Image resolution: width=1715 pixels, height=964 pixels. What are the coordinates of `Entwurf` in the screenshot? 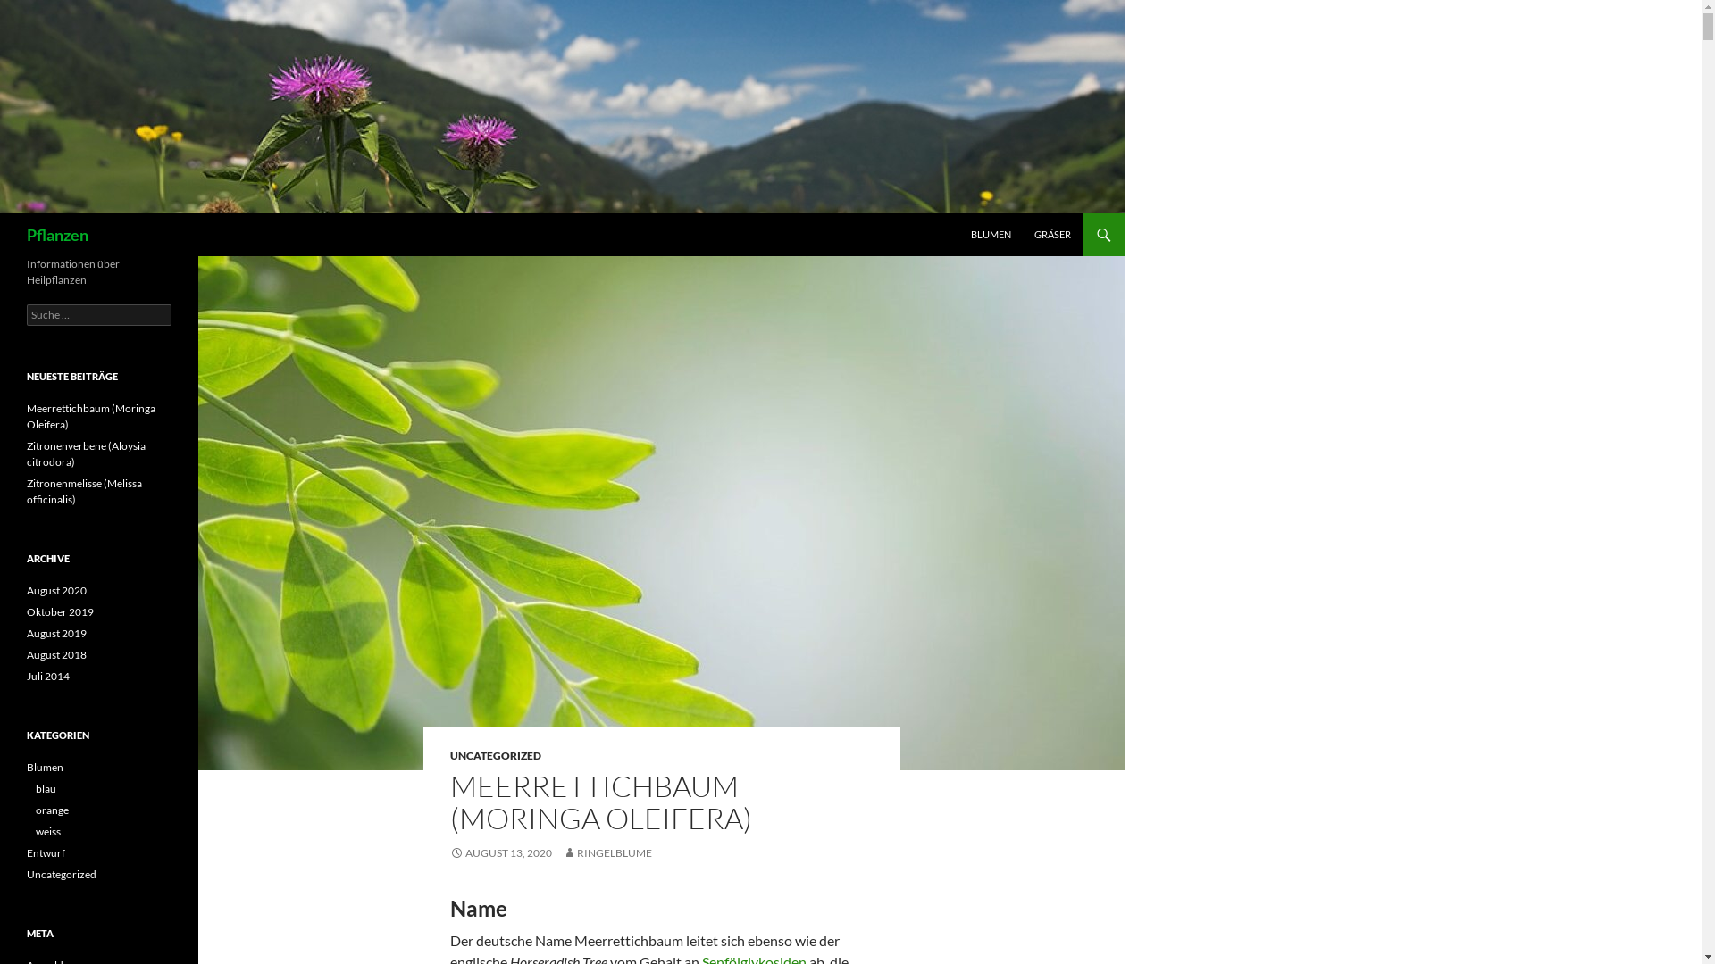 It's located at (46, 853).